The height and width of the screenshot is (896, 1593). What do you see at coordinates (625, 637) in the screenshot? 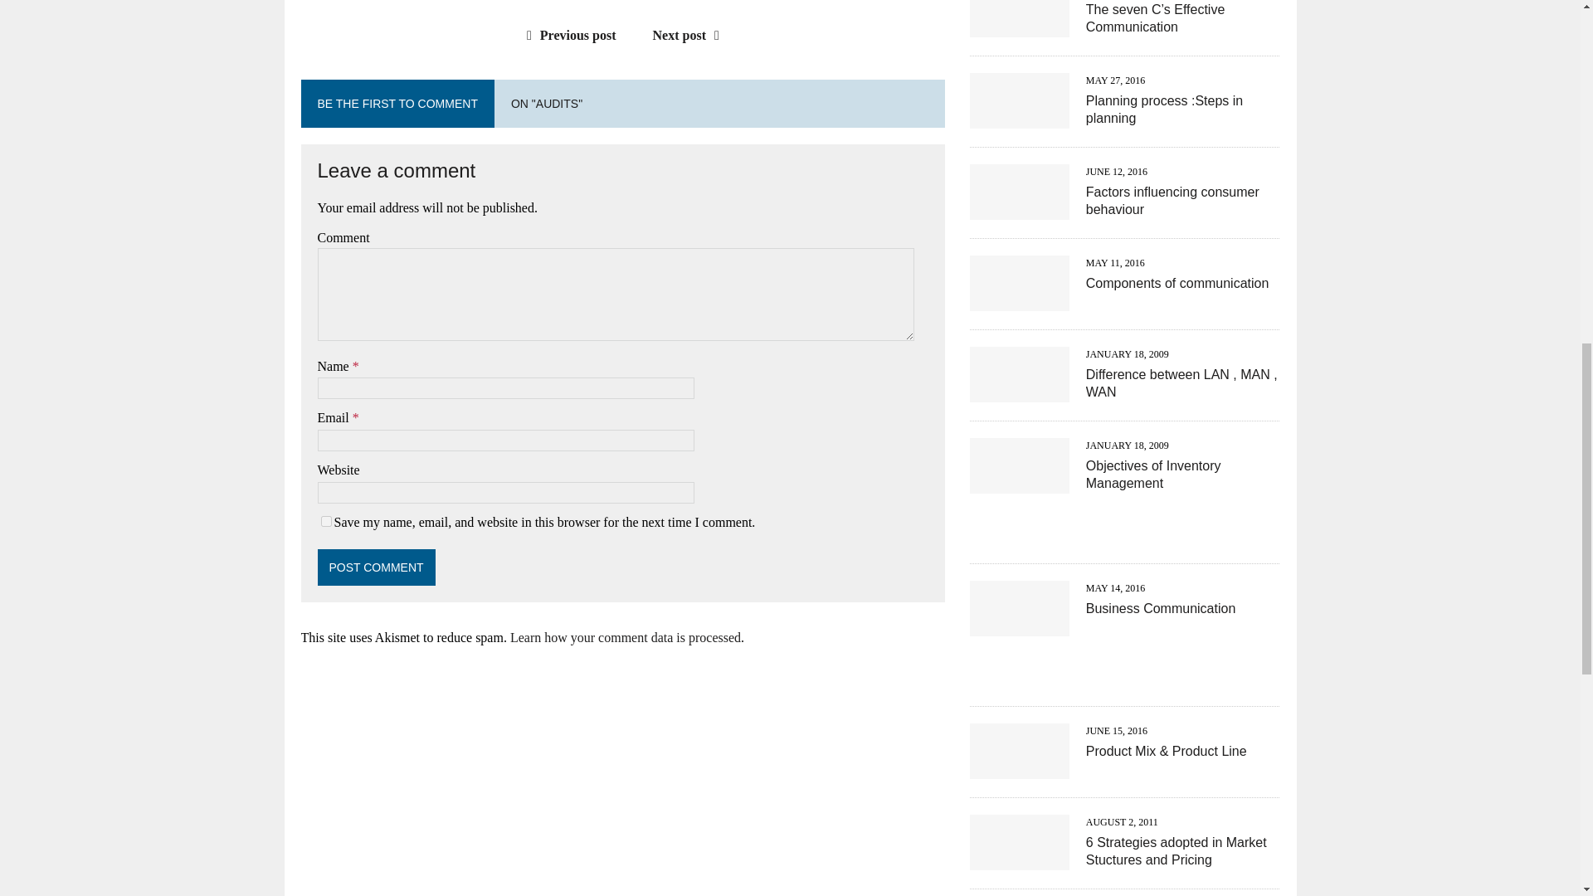
I see `Learn how your comment data is processed` at bounding box center [625, 637].